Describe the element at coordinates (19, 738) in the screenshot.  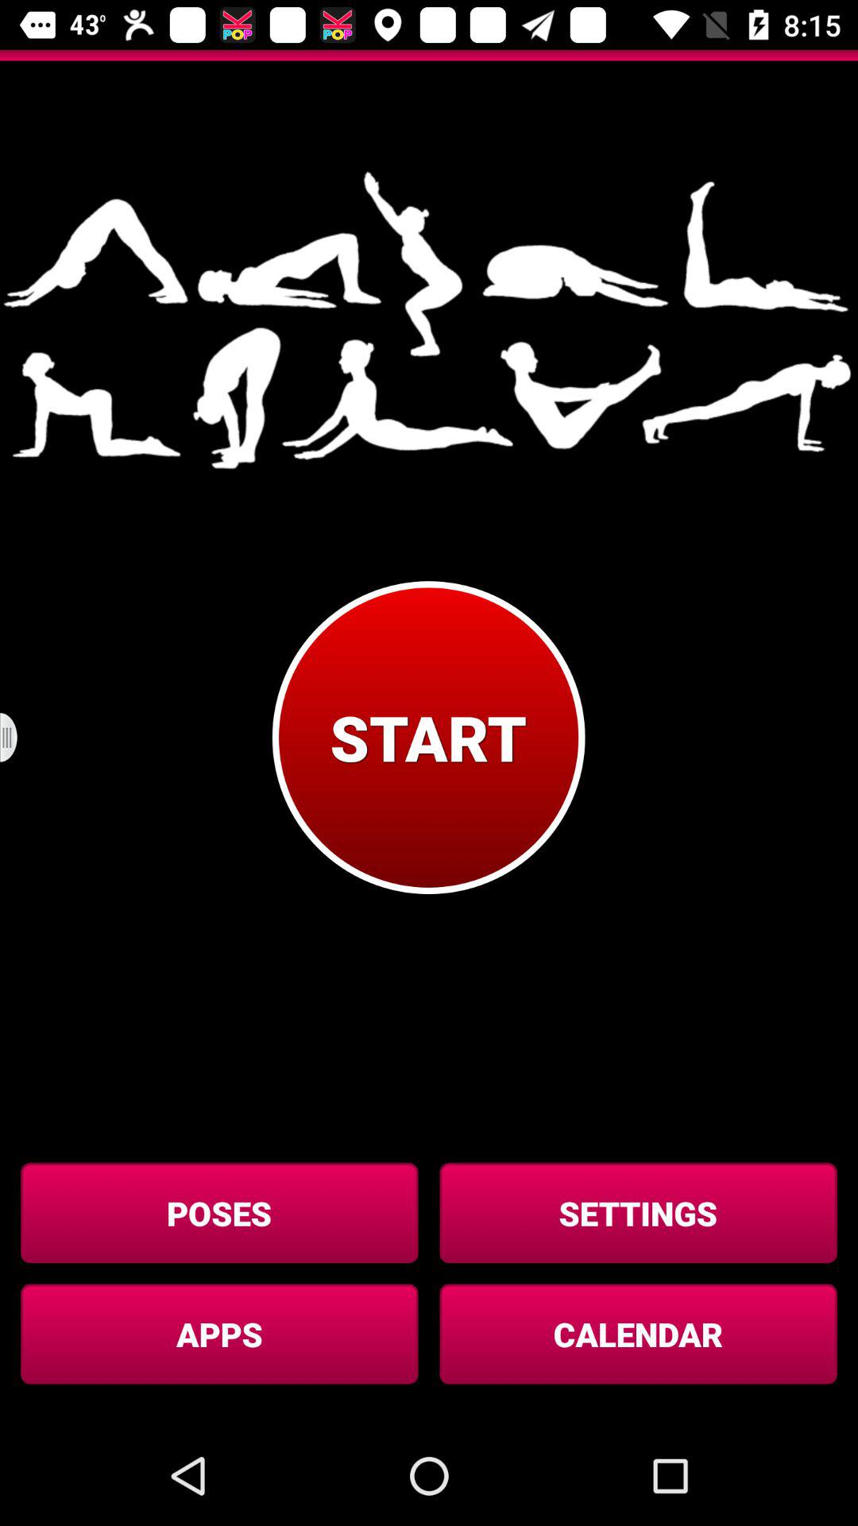
I see `select item on the left` at that location.